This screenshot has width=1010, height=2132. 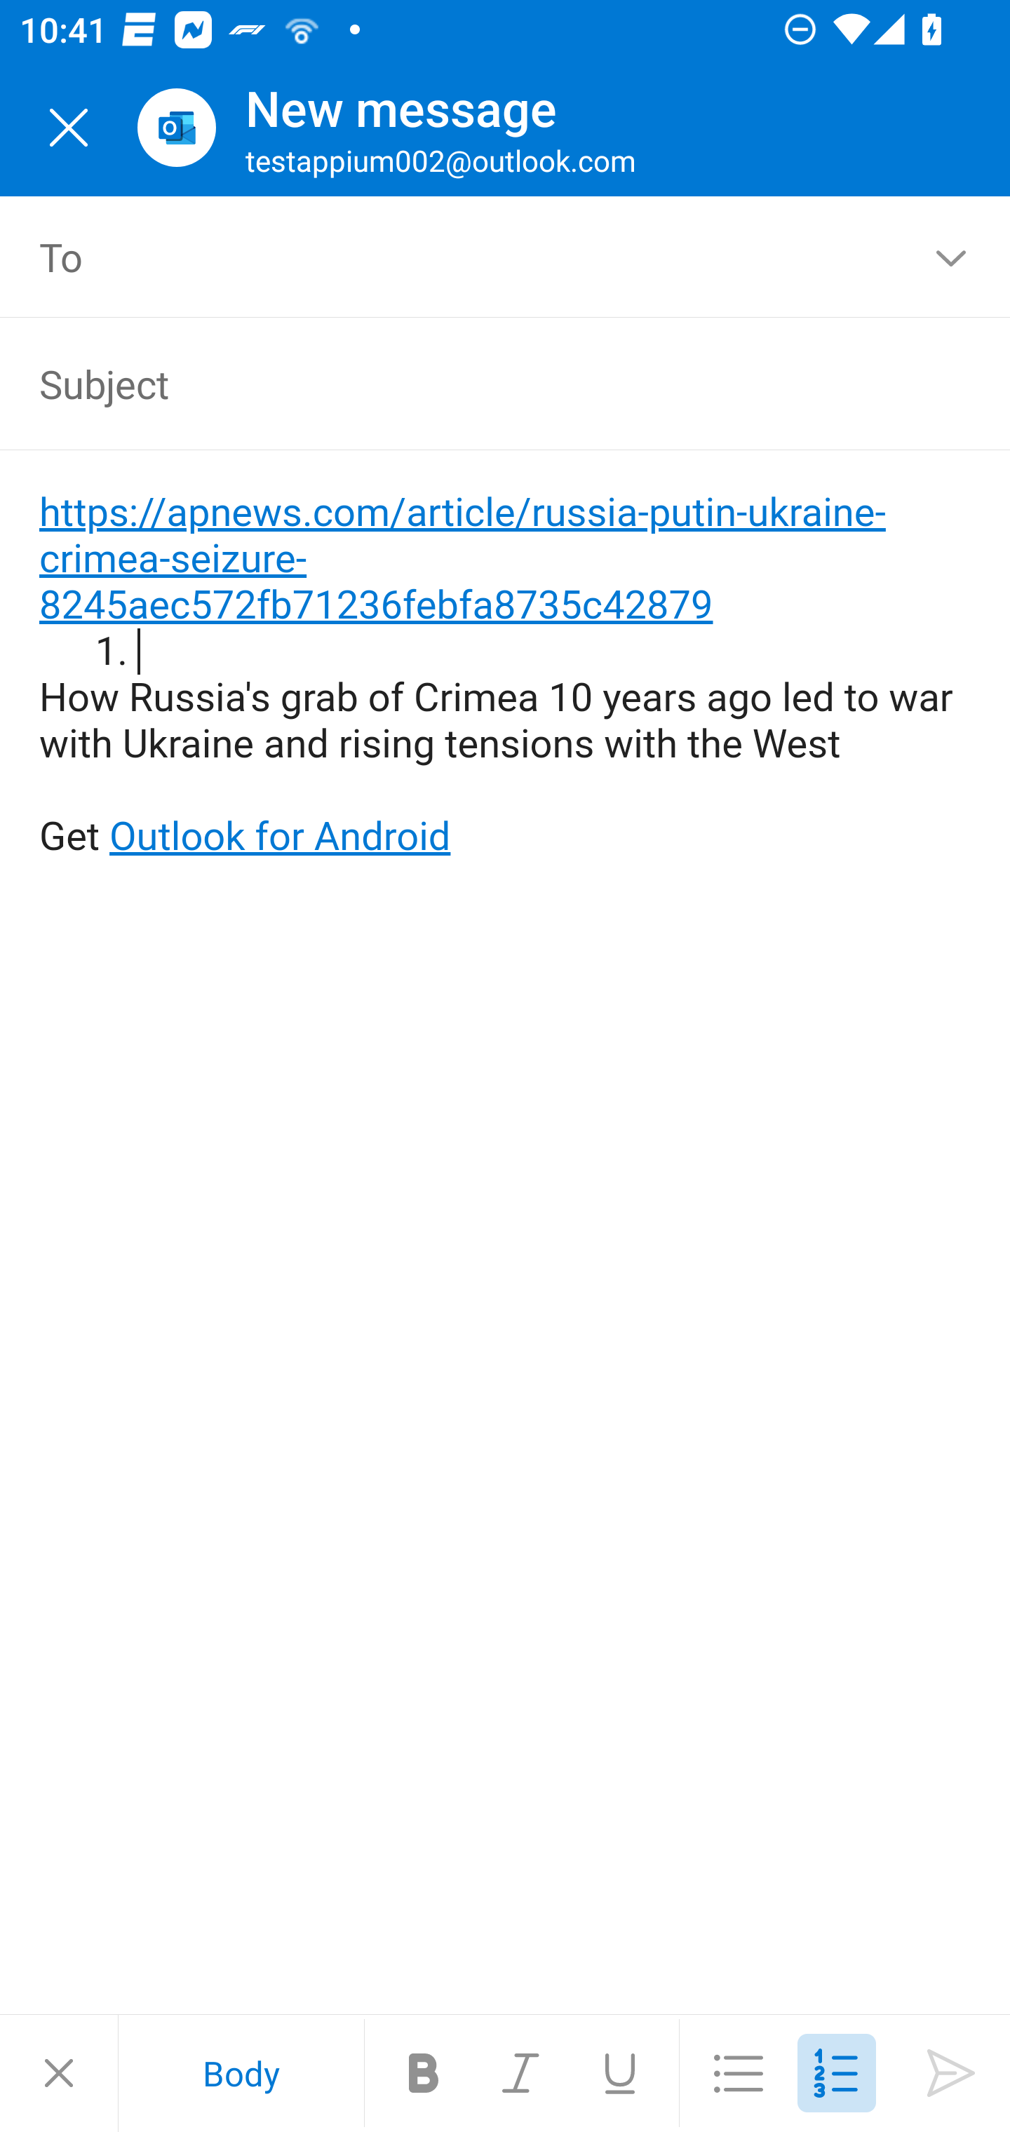 I want to click on Underline, so click(x=620, y=2073).